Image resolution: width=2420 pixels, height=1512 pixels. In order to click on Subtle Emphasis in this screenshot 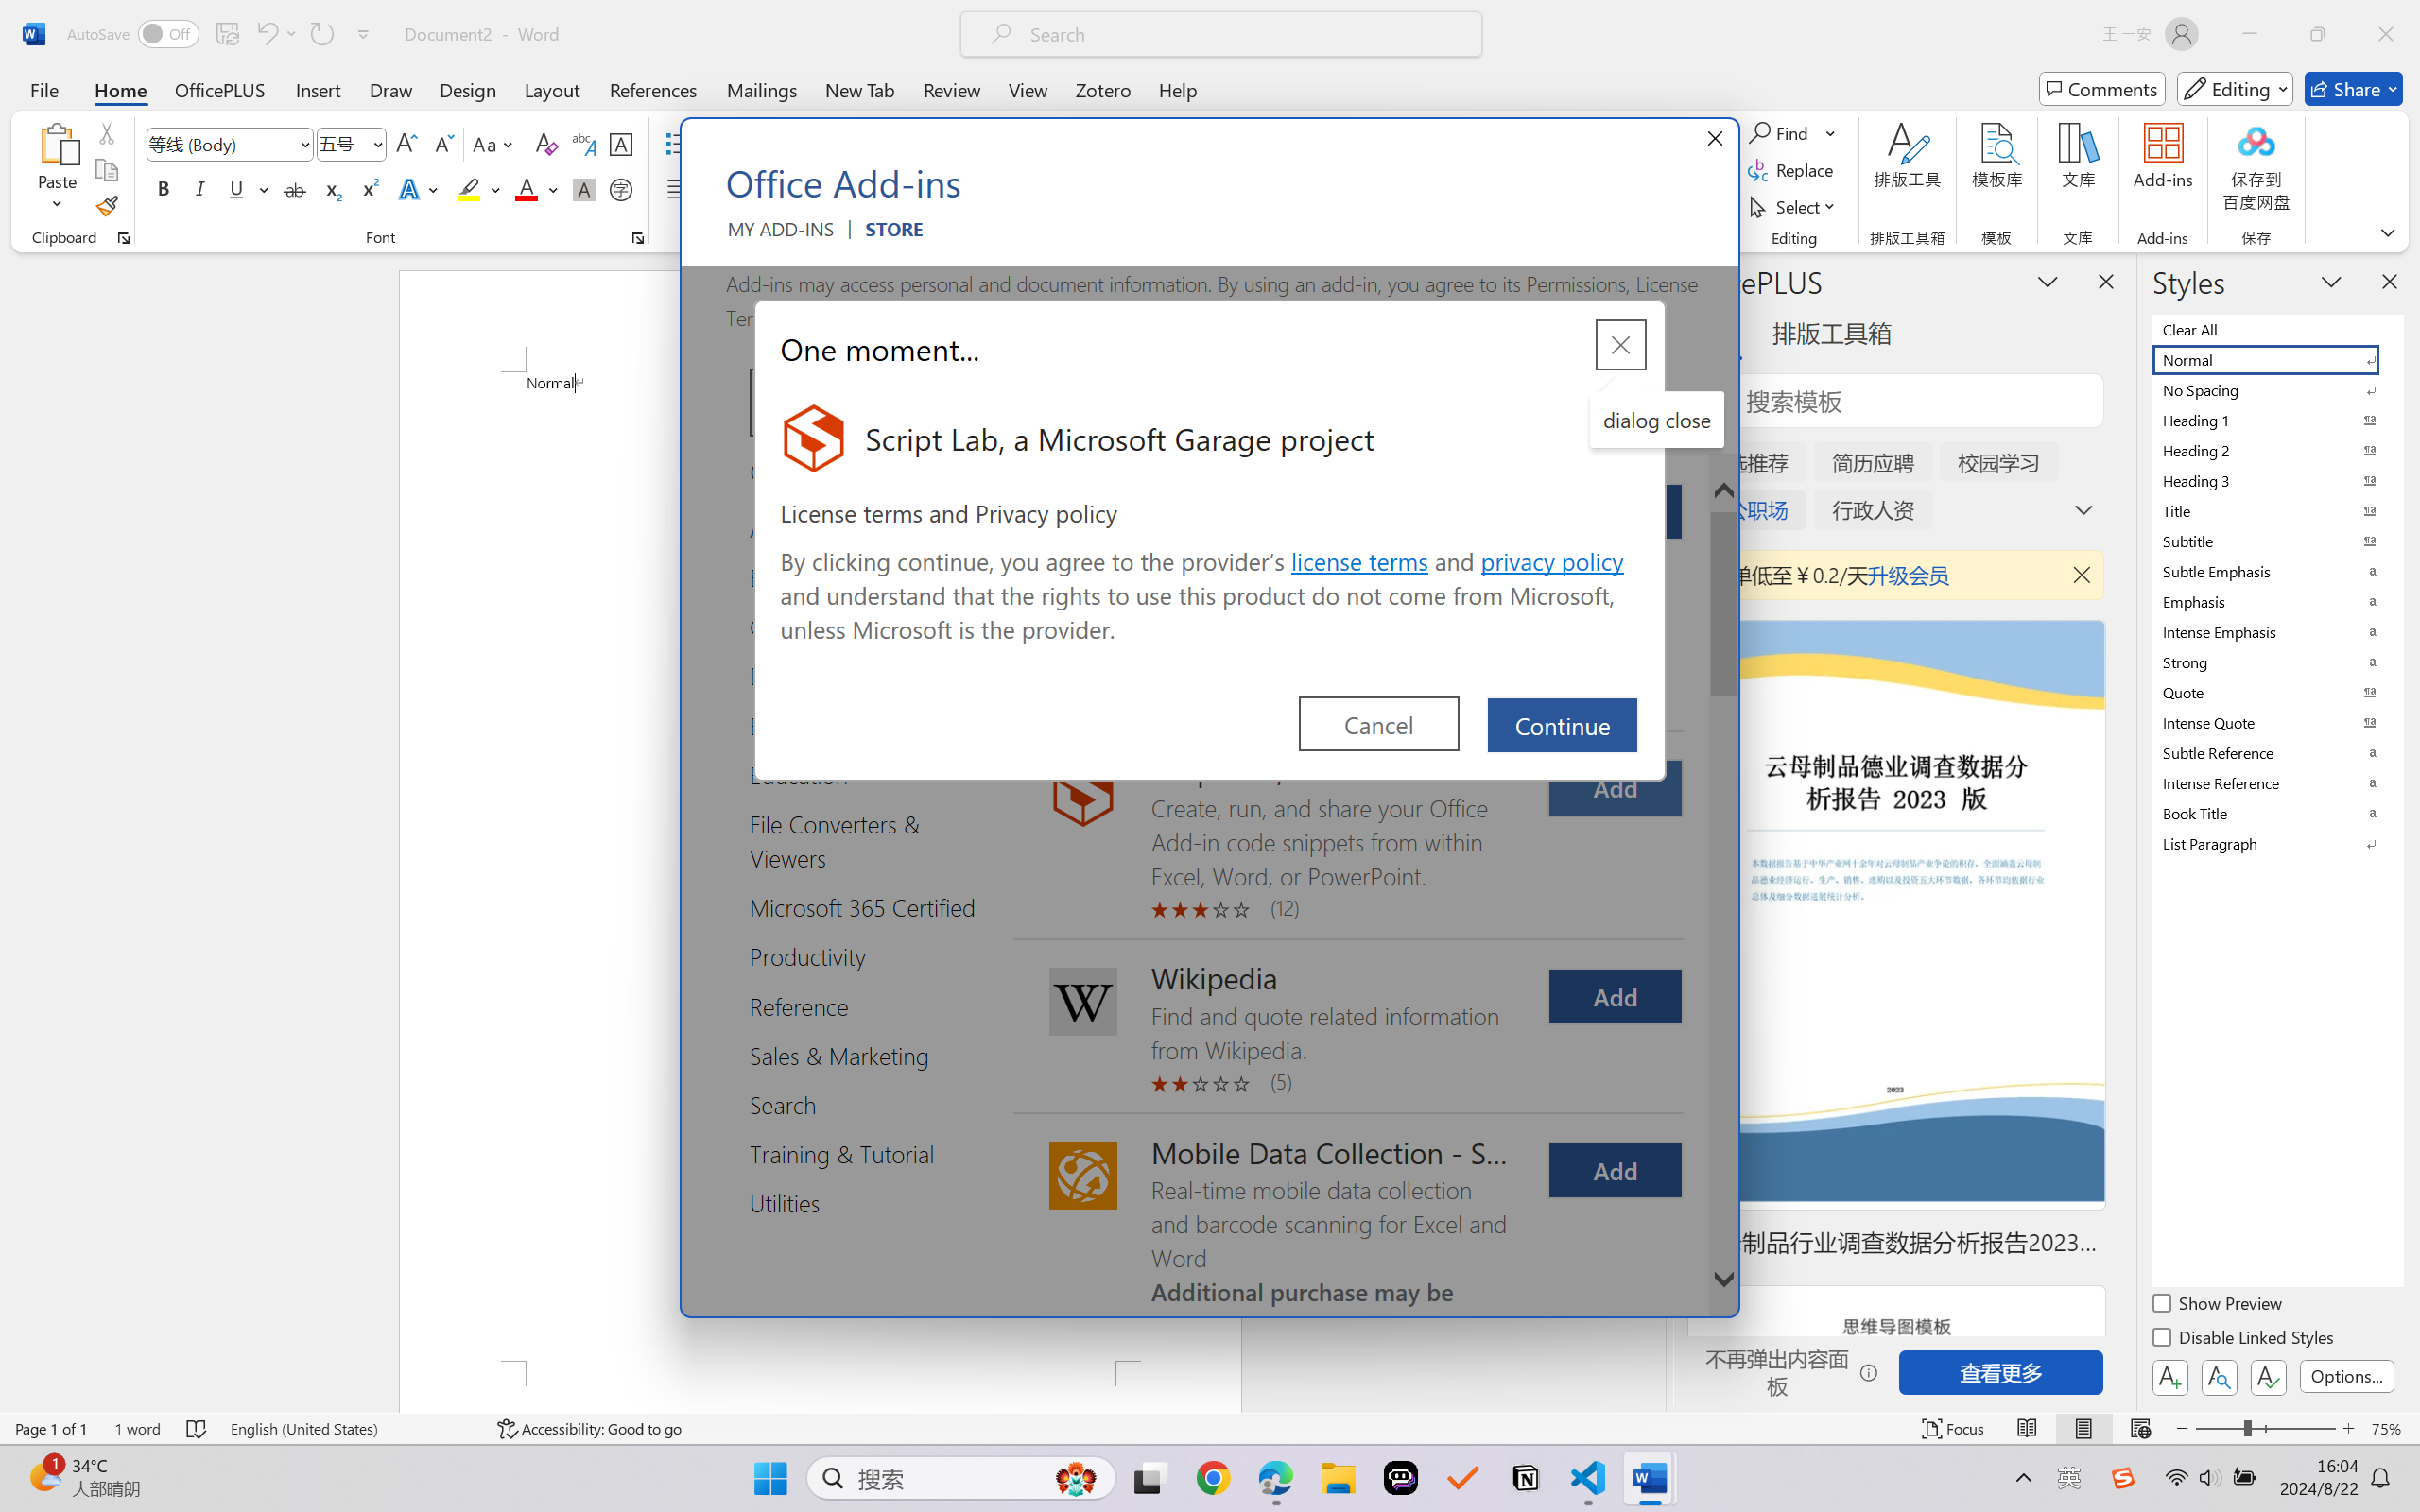, I will do `click(2276, 571)`.